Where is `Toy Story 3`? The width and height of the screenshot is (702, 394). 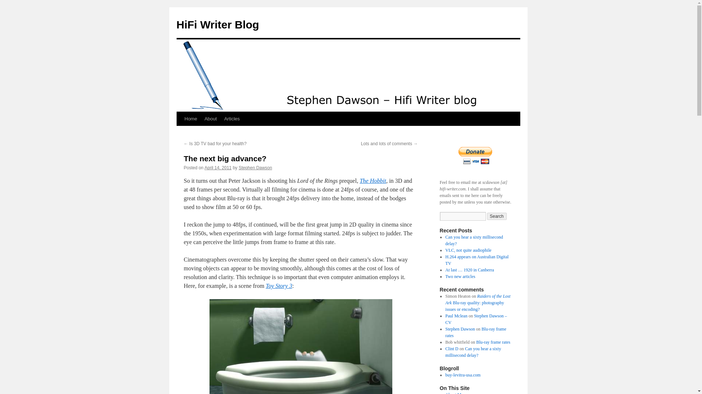 Toy Story 3 is located at coordinates (279, 286).